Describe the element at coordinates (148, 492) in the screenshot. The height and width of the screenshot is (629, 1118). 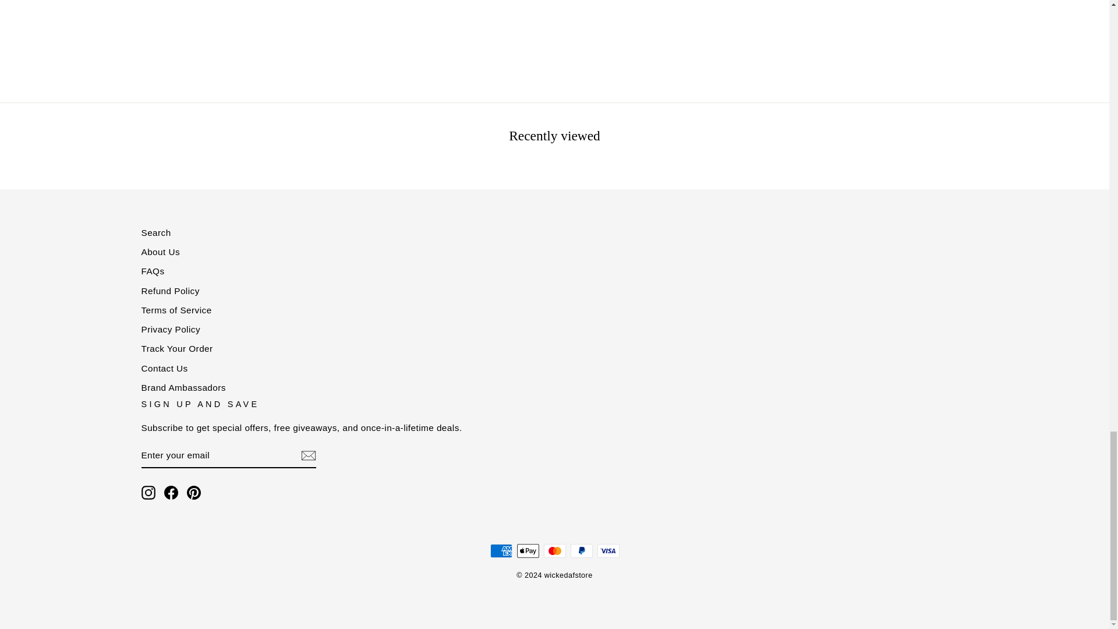
I see `wickedafstore on Instagram` at that location.